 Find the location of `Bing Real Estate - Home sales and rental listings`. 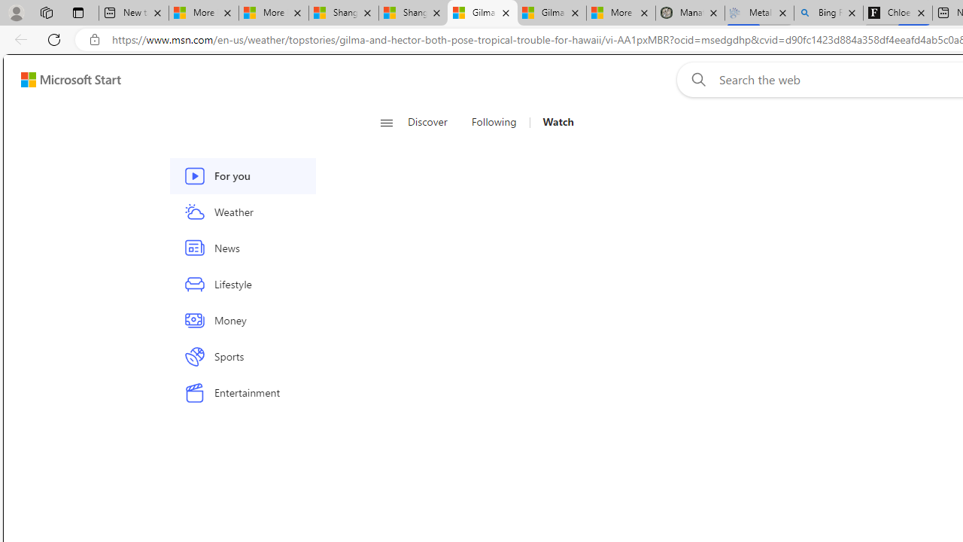

Bing Real Estate - Home sales and rental listings is located at coordinates (828, 14).